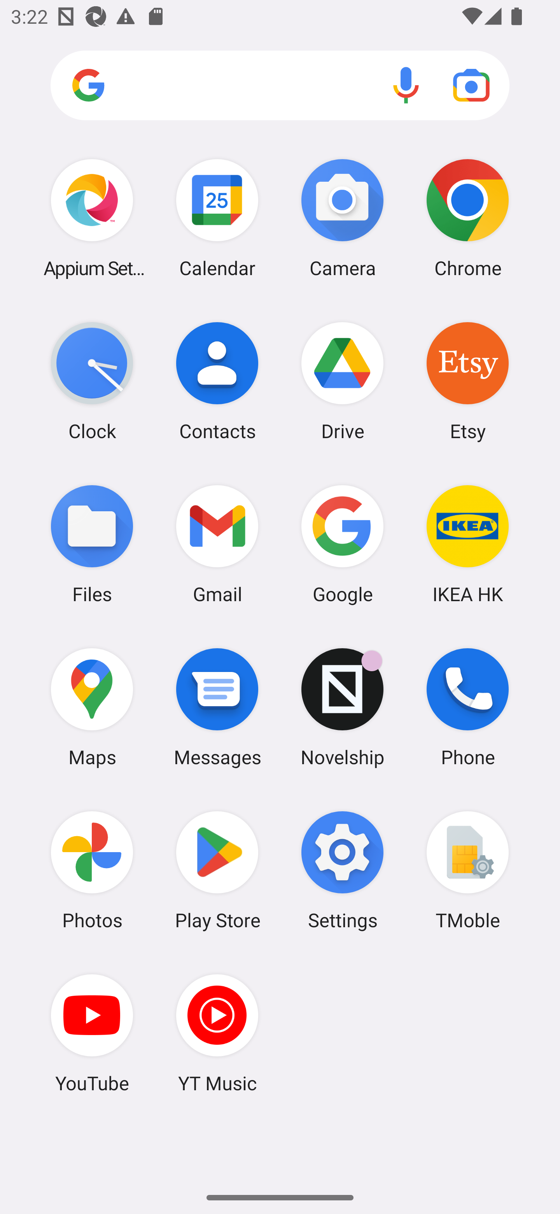  I want to click on Phone, so click(467, 707).